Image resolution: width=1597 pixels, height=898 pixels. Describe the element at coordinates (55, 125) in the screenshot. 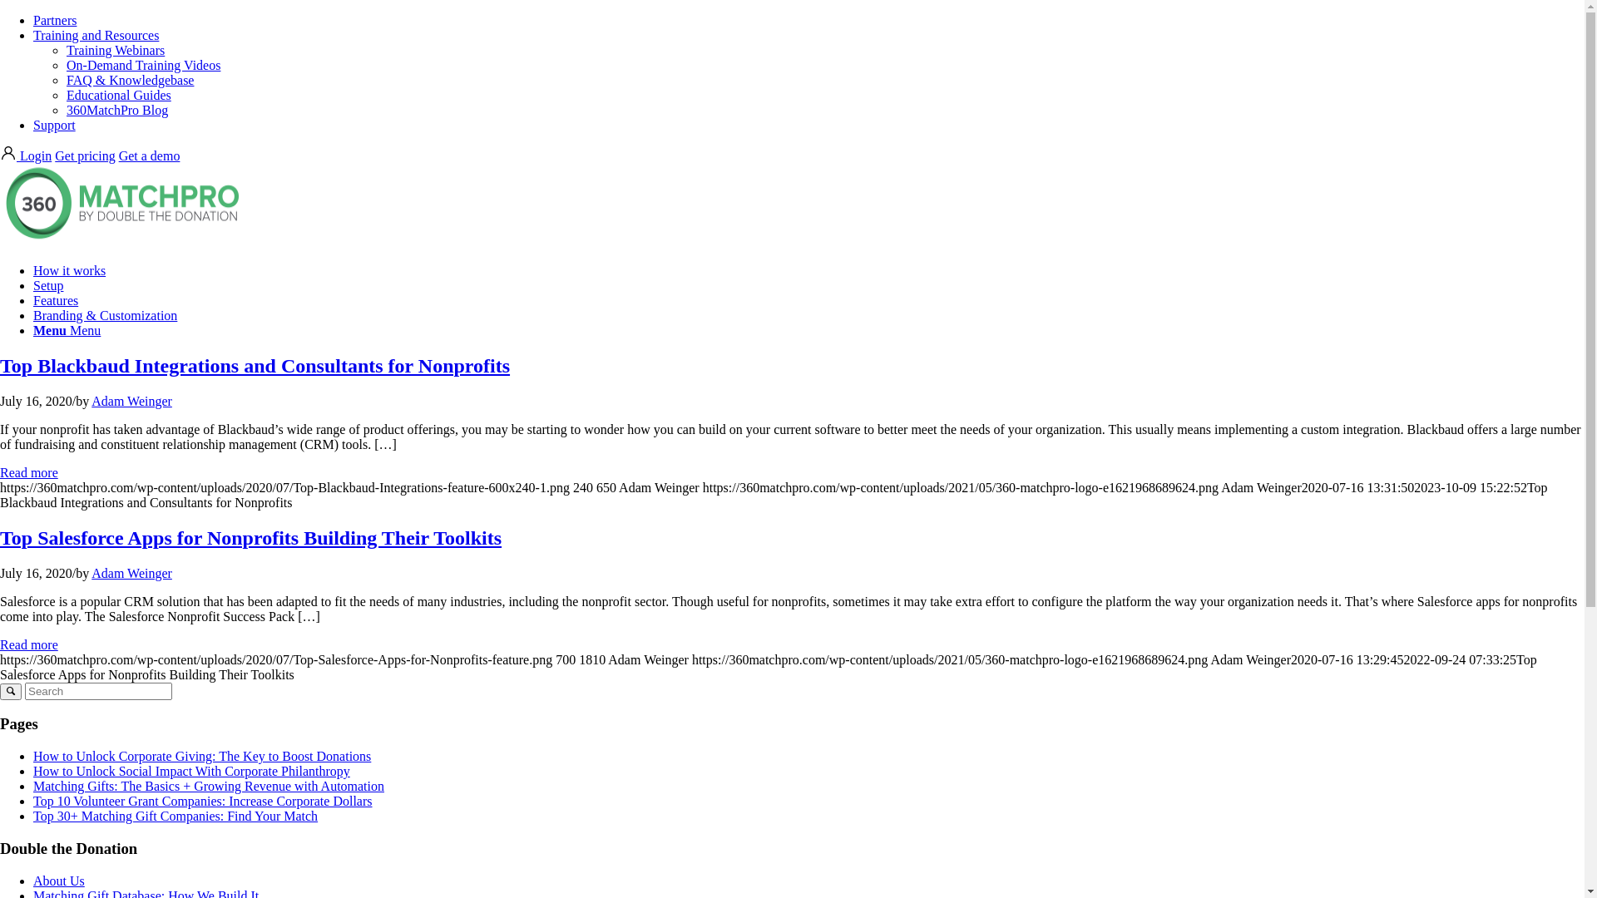

I see `Support` at that location.